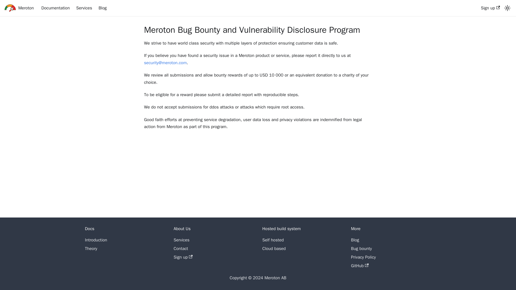  What do you see at coordinates (360, 266) in the screenshot?
I see `GitHub` at bounding box center [360, 266].